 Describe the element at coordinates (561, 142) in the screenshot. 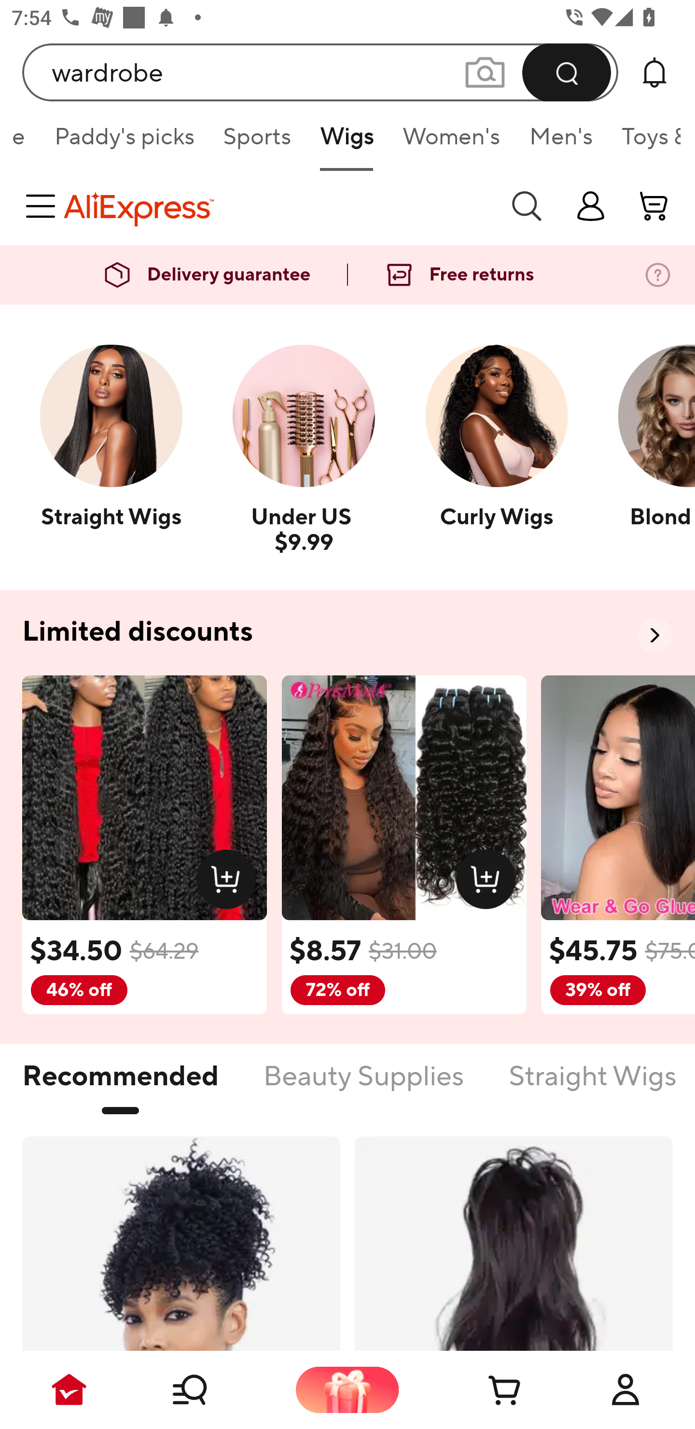

I see `Men's` at that location.